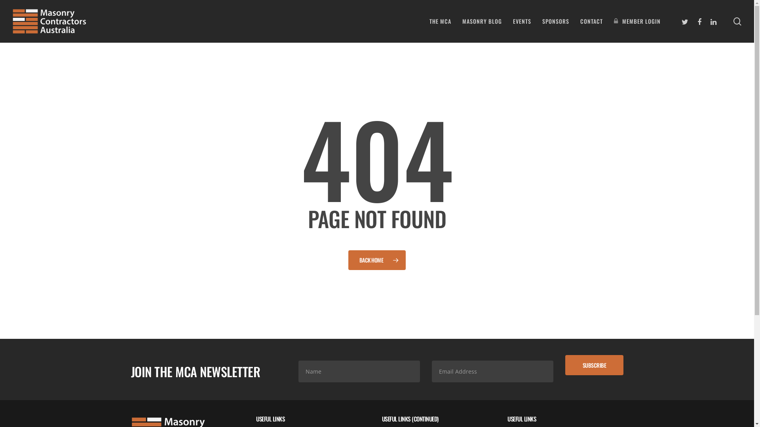  What do you see at coordinates (440, 21) in the screenshot?
I see `THE MCA` at bounding box center [440, 21].